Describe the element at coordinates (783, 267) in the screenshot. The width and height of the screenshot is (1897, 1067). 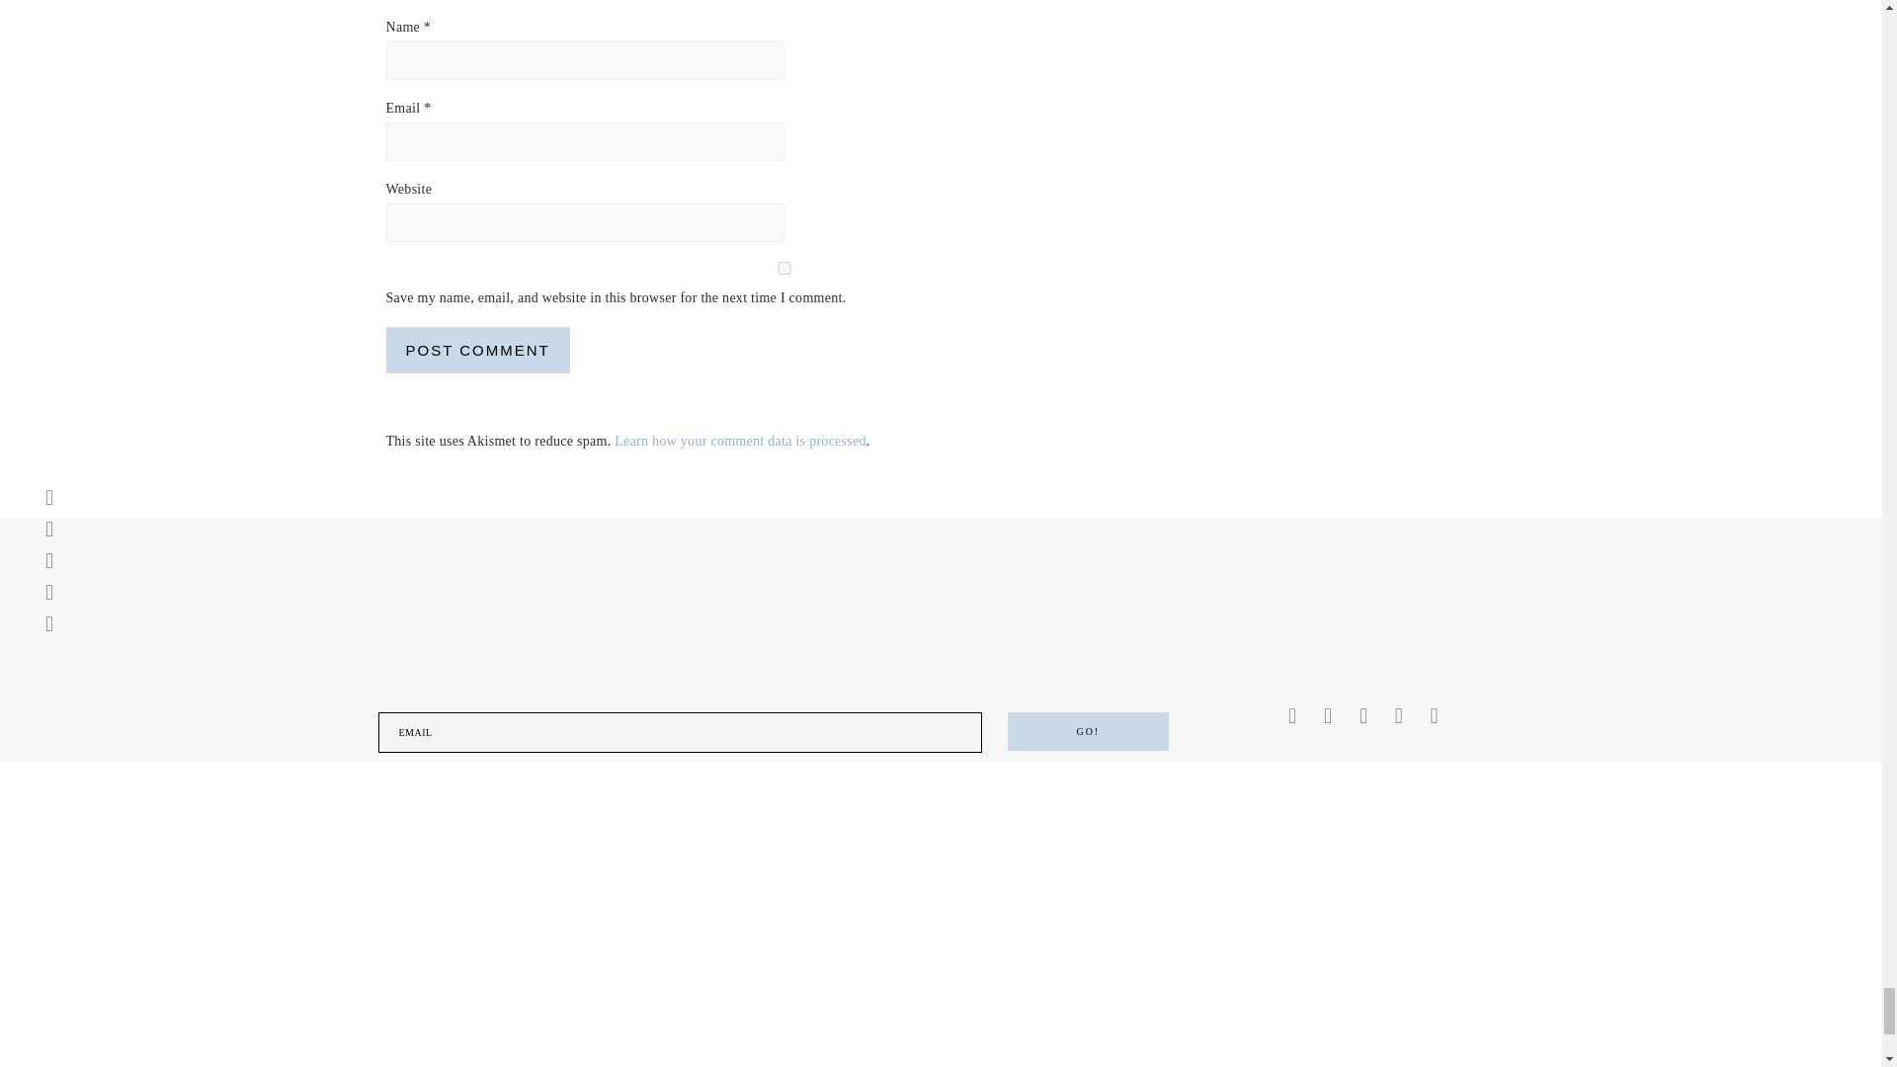
I see `yes` at that location.